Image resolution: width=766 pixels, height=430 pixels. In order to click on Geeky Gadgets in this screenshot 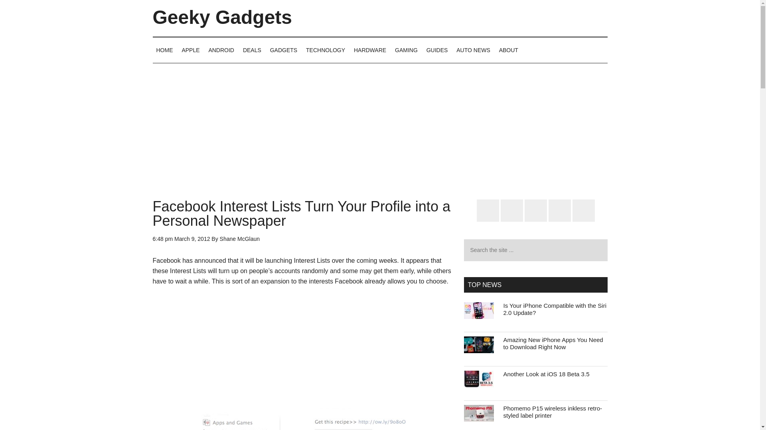, I will do `click(222, 18)`.